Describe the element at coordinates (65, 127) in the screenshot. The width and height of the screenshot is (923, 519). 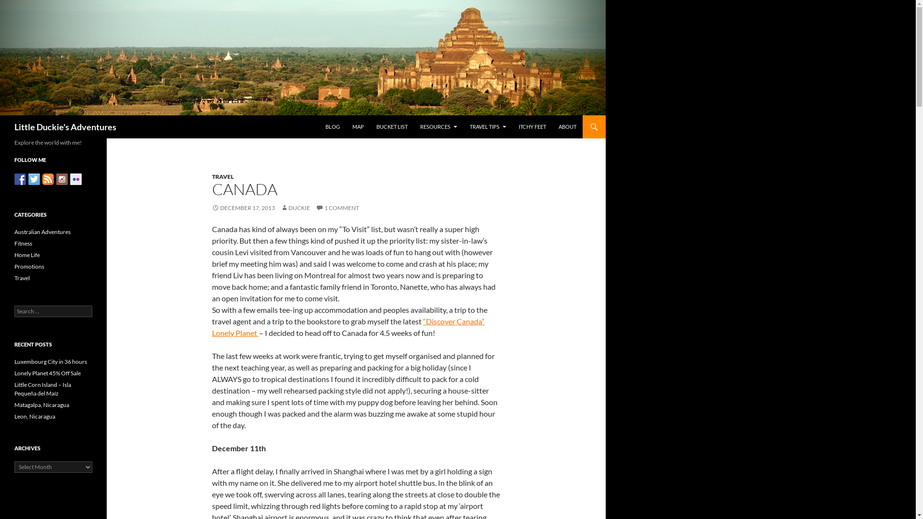
I see `Little Duckie's Adventures` at that location.